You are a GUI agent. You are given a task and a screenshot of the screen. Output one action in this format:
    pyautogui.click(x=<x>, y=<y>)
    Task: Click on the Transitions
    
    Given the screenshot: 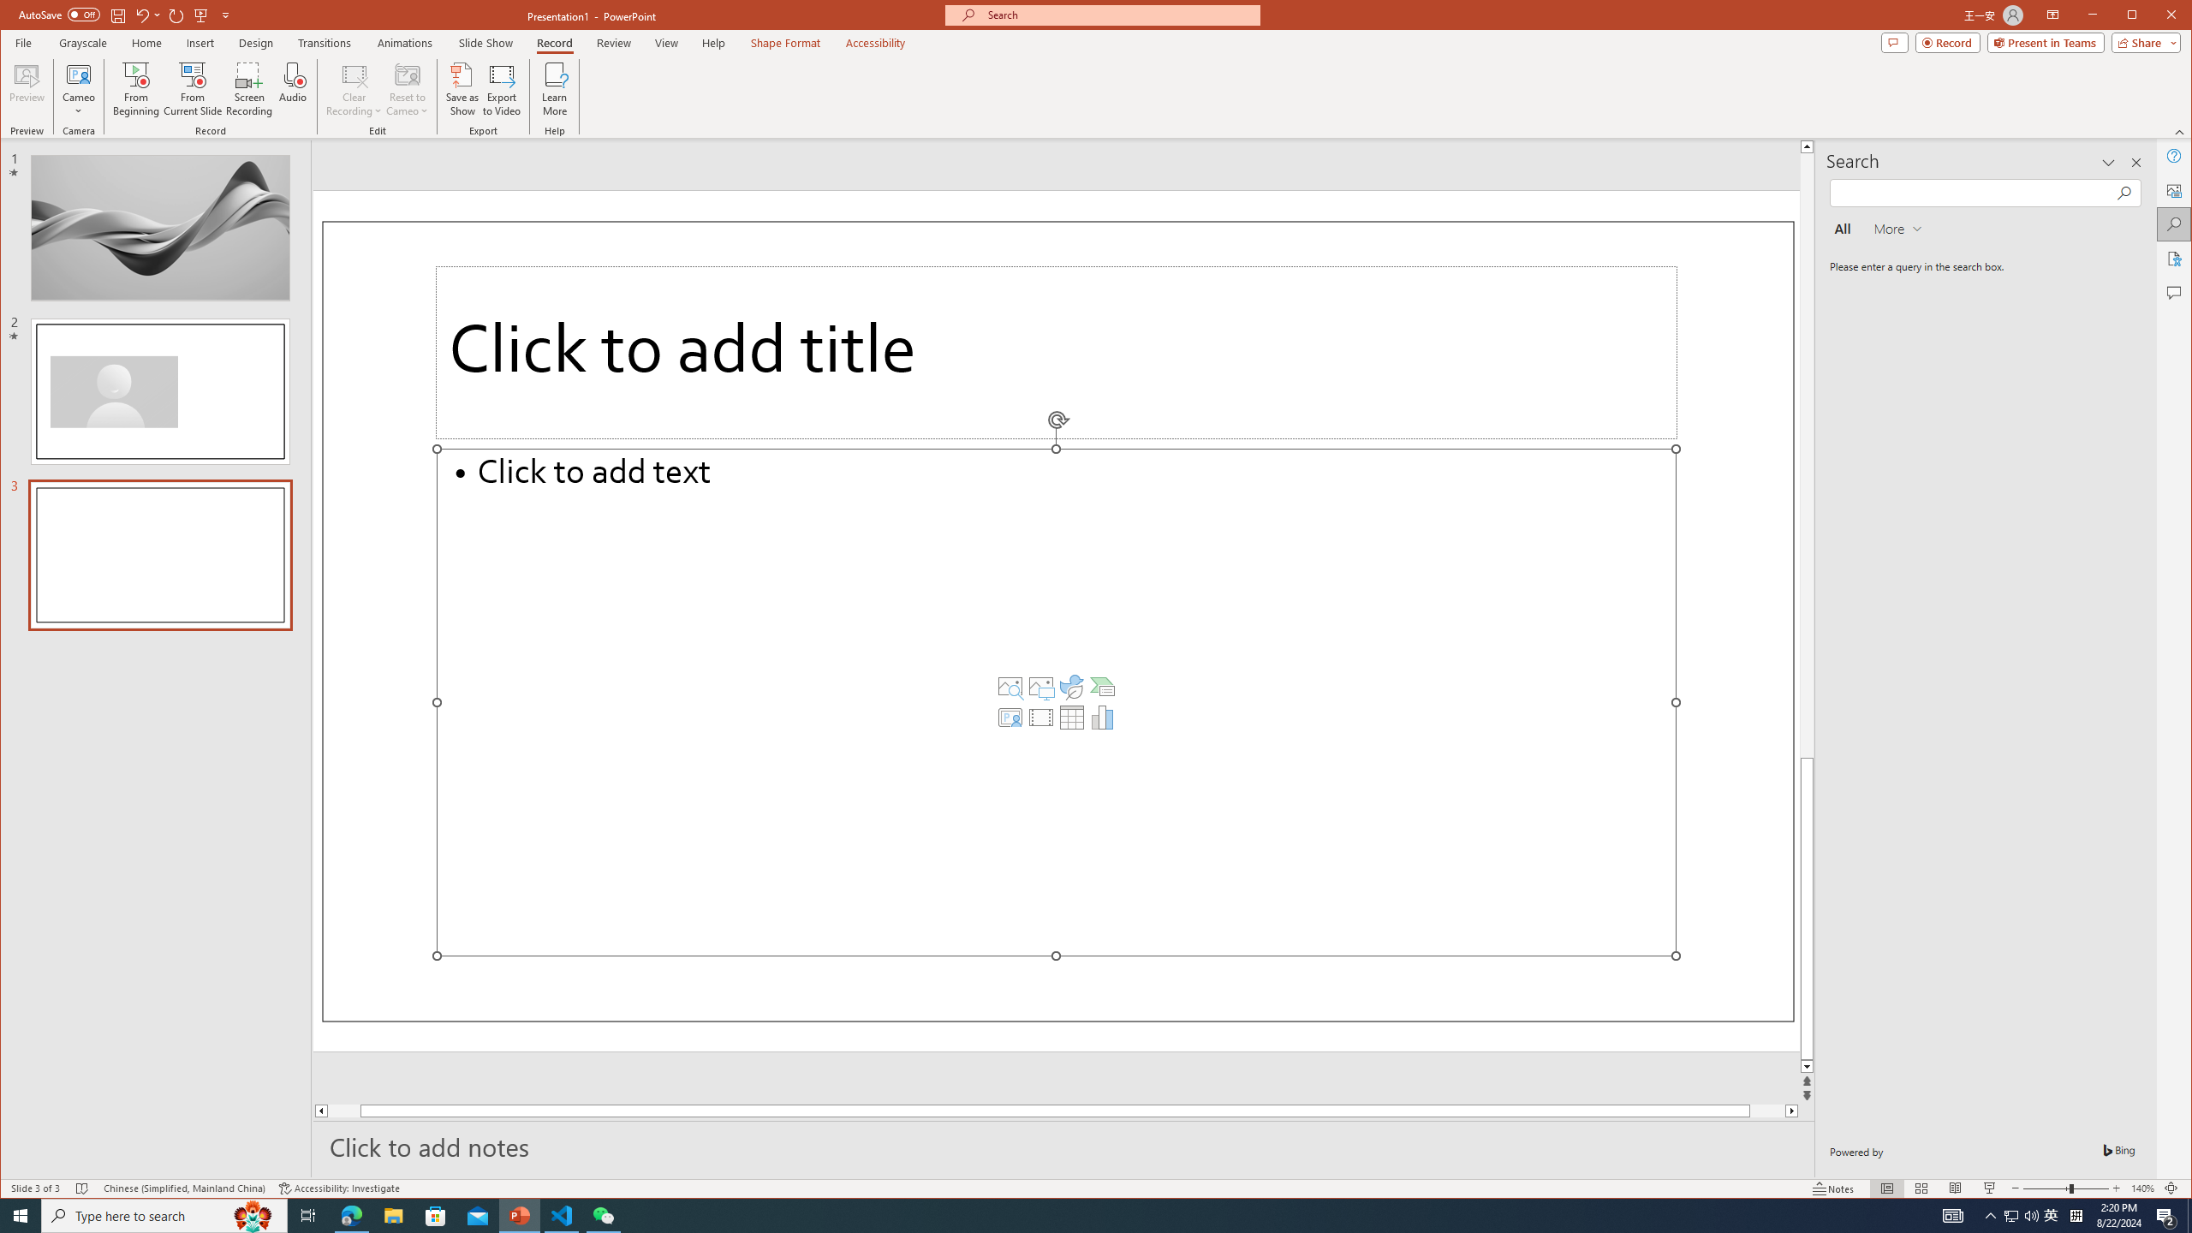 What is the action you would take?
    pyautogui.click(x=324, y=43)
    